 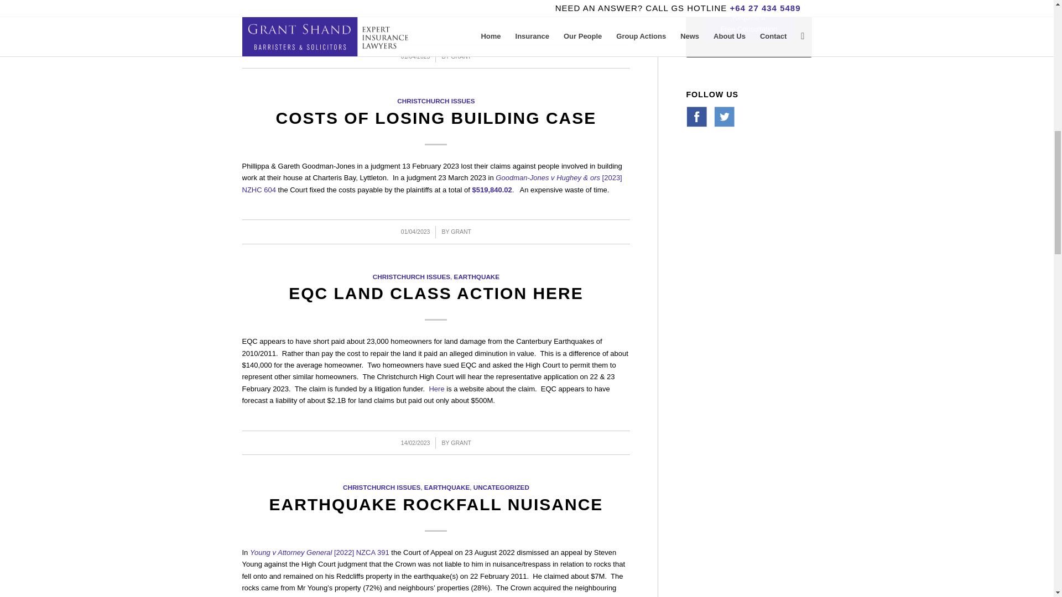 I want to click on Posts by Grant, so click(x=461, y=442).